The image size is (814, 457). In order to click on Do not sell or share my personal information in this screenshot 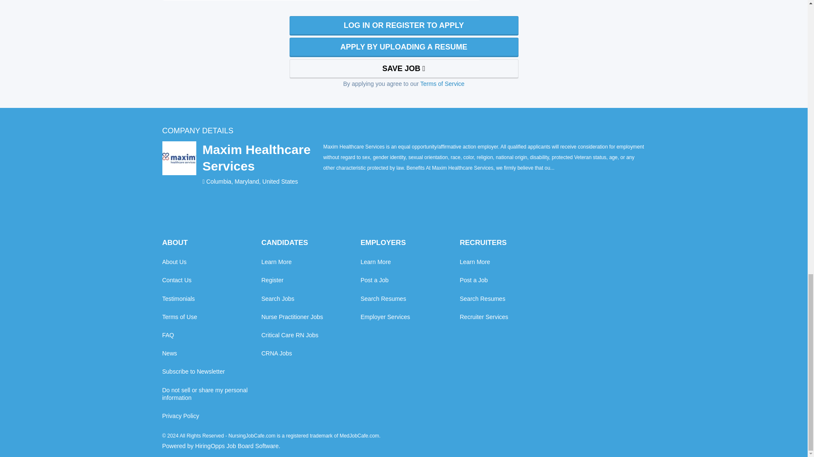, I will do `click(212, 394)`.